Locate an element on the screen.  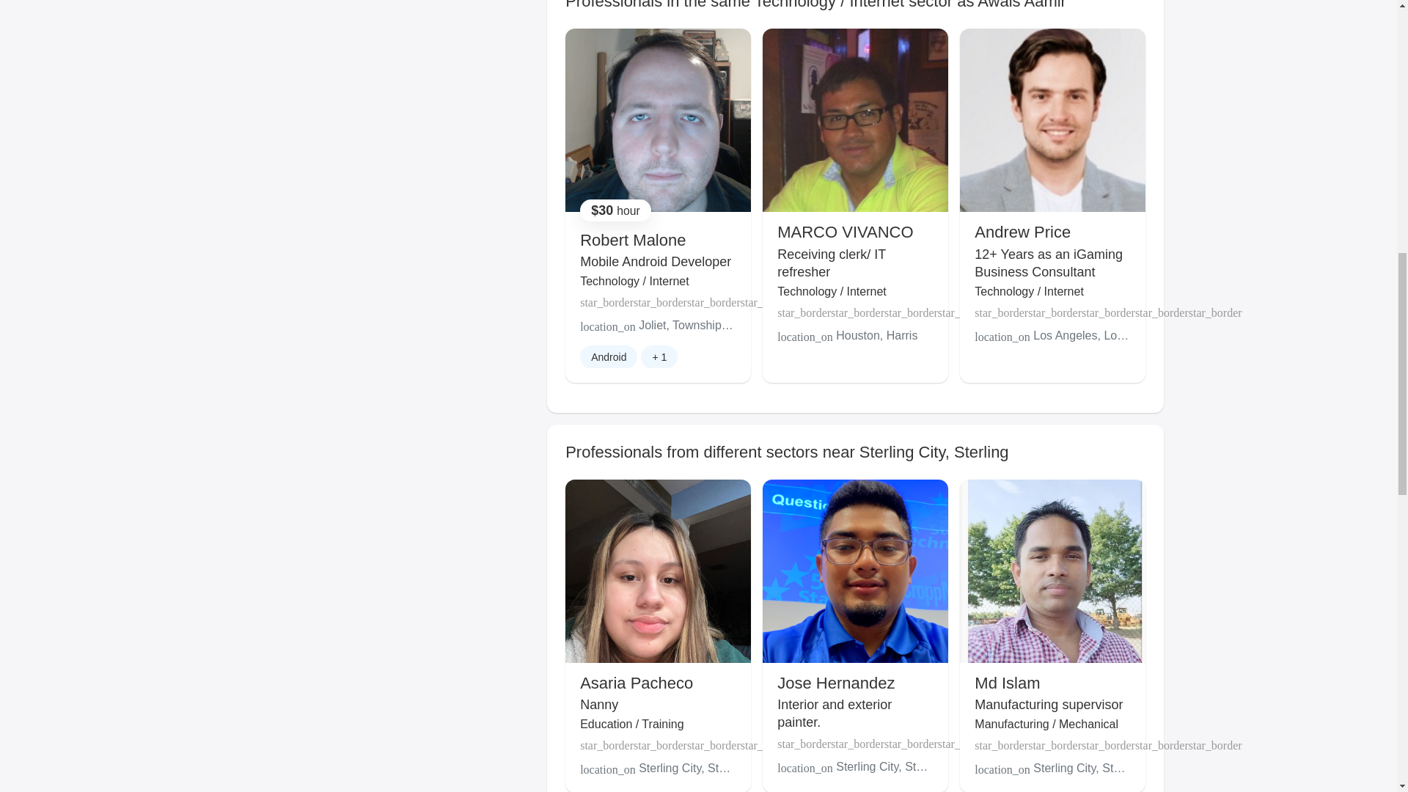
MARCO VIVANCO is located at coordinates (845, 232).